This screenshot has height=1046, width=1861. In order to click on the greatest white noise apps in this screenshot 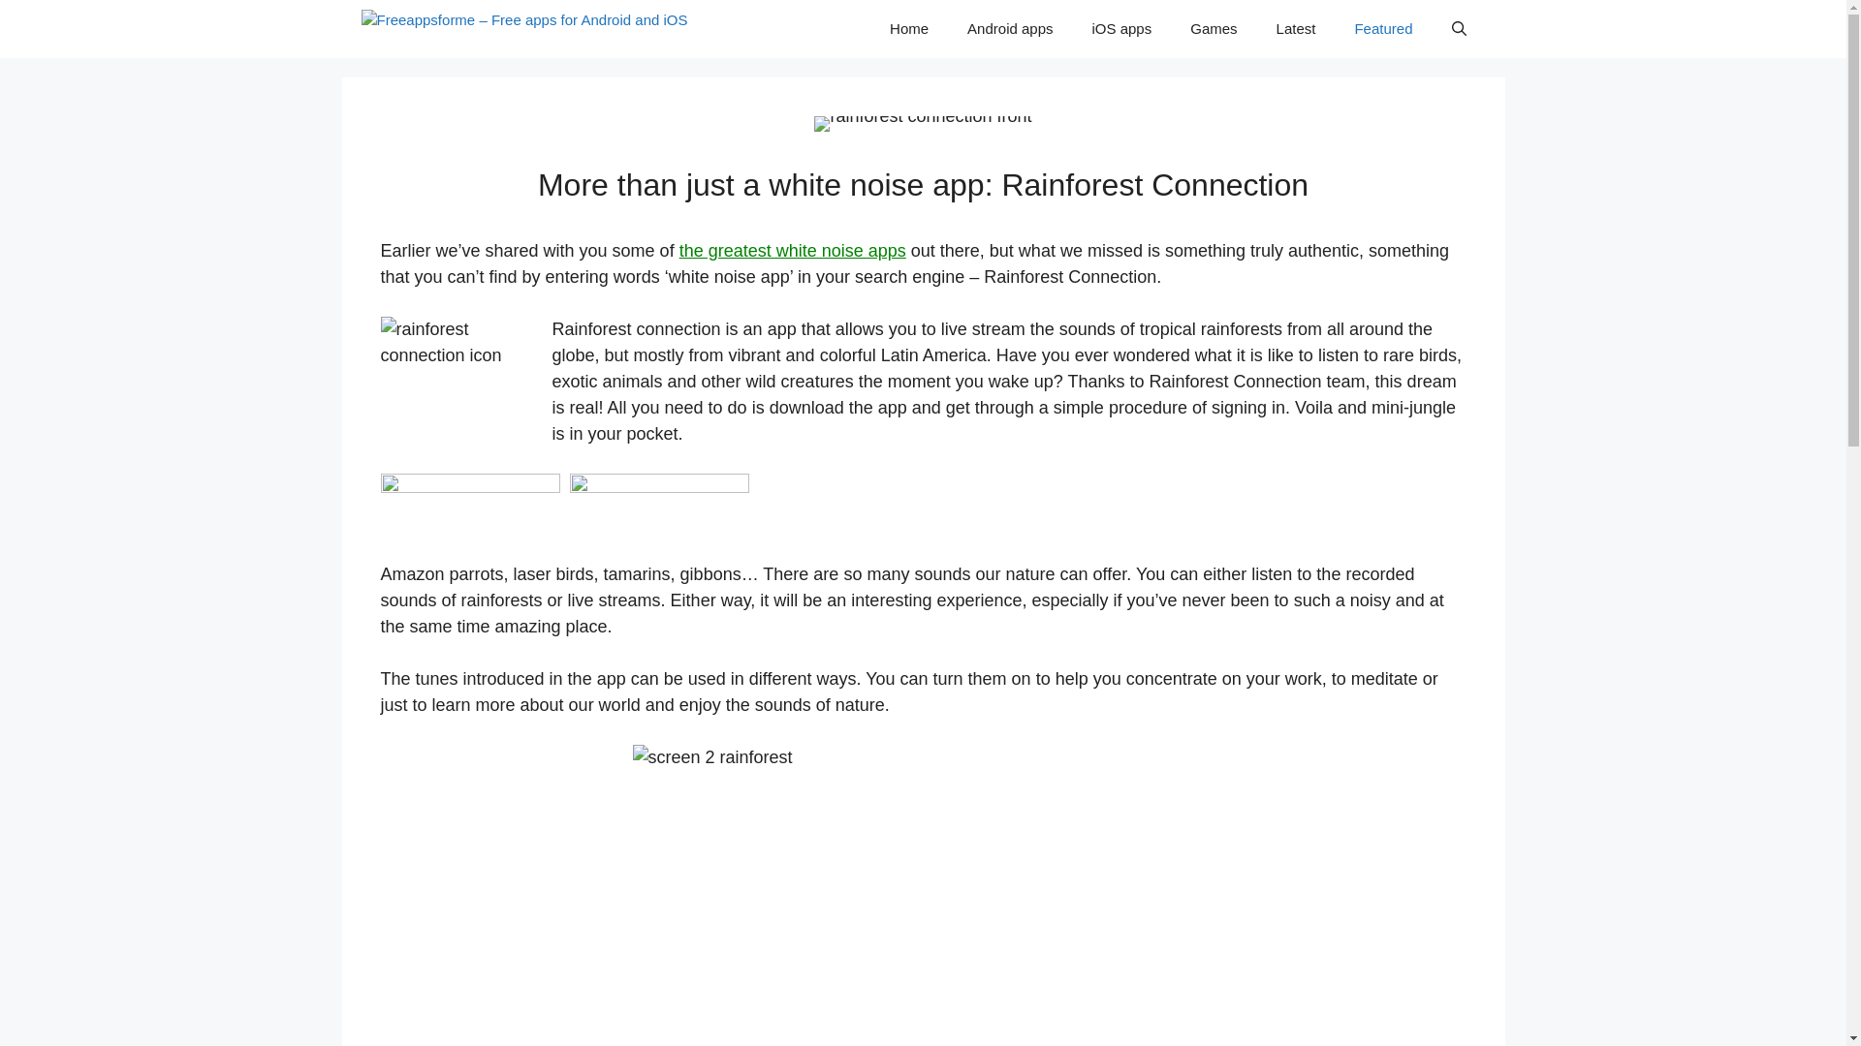, I will do `click(793, 250)`.